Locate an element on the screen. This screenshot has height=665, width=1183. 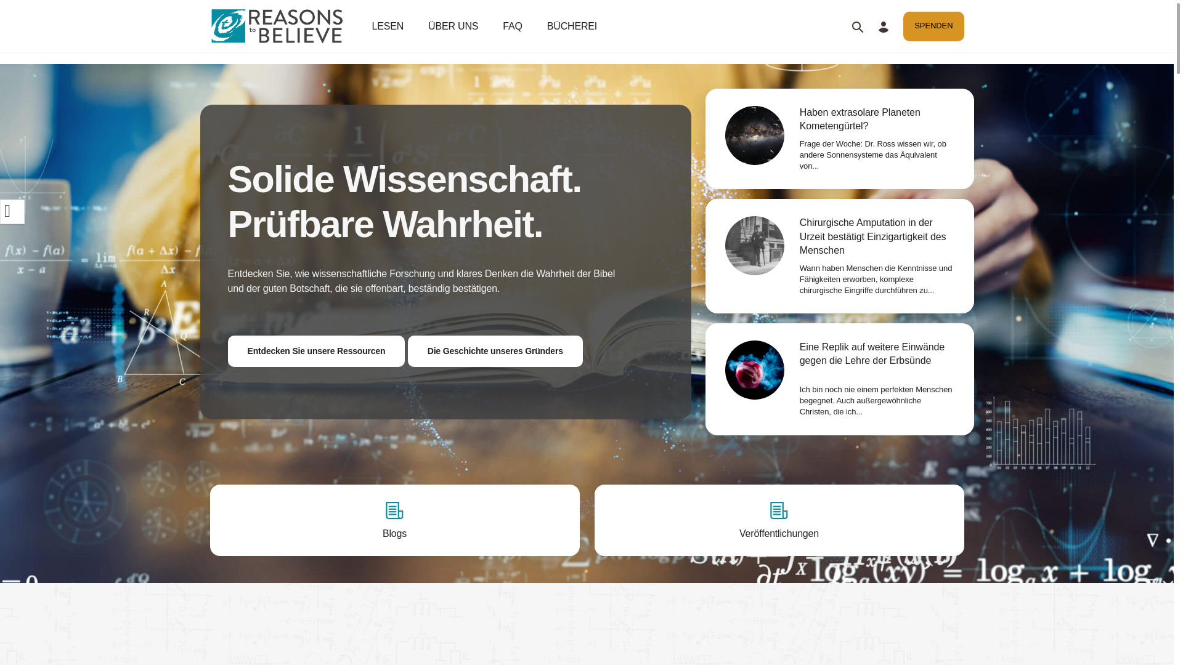
LESEN is located at coordinates (388, 26).